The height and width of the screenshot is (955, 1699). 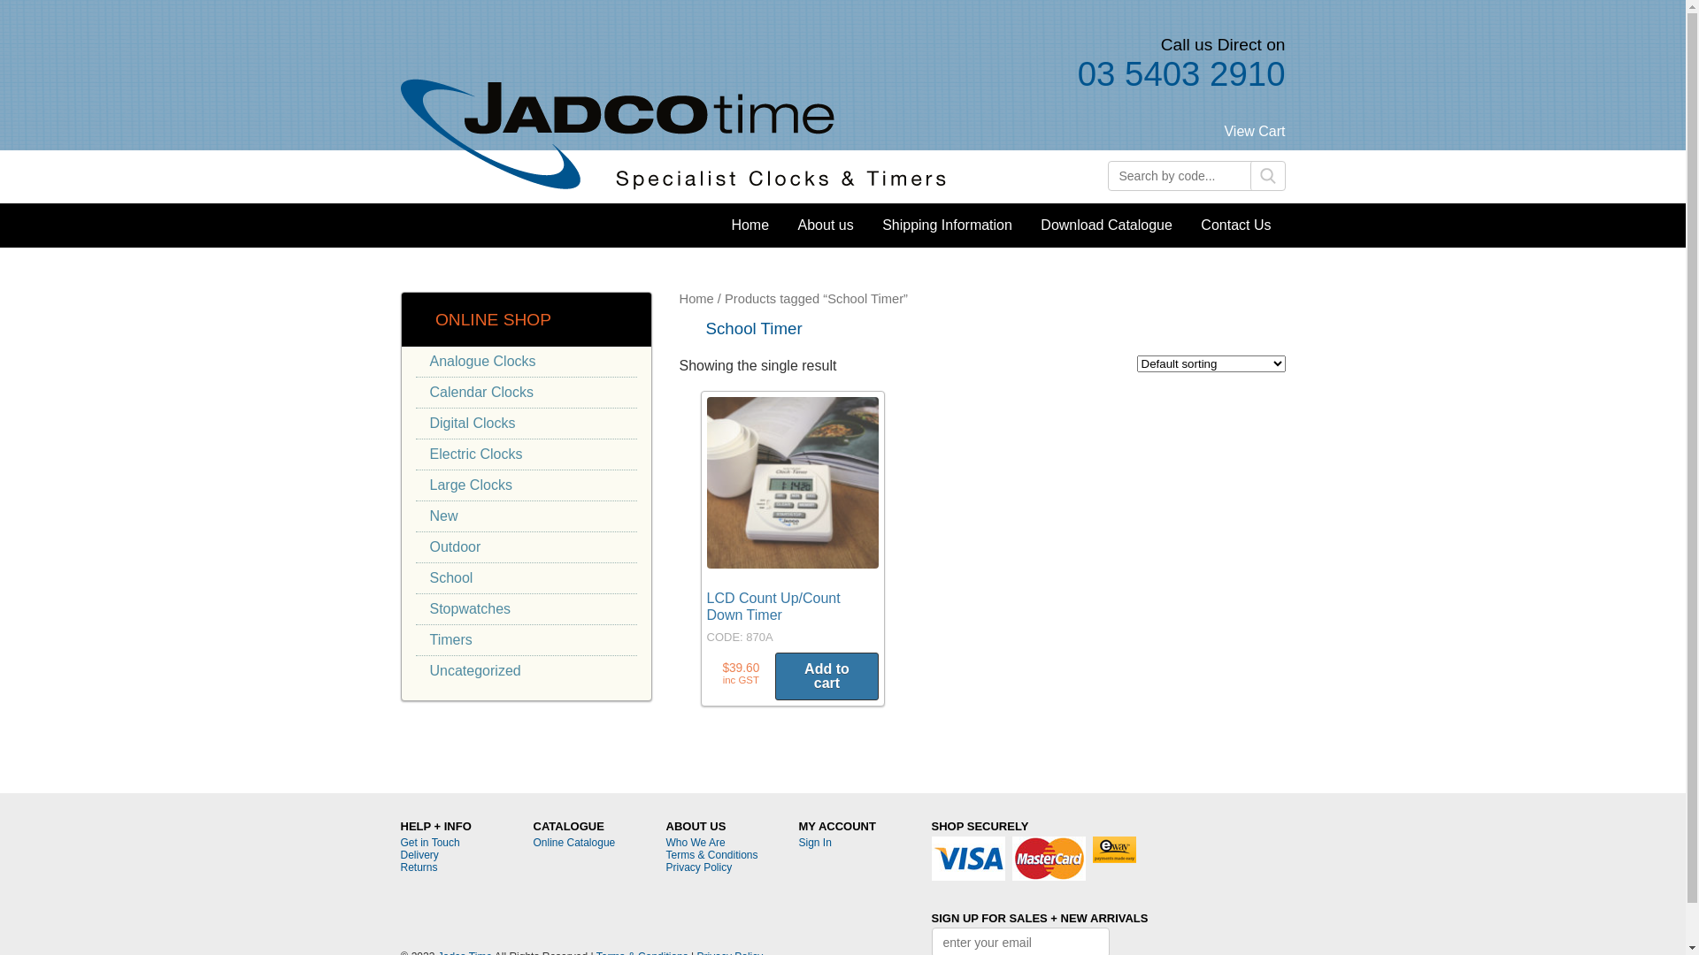 What do you see at coordinates (527, 578) in the screenshot?
I see `School` at bounding box center [527, 578].